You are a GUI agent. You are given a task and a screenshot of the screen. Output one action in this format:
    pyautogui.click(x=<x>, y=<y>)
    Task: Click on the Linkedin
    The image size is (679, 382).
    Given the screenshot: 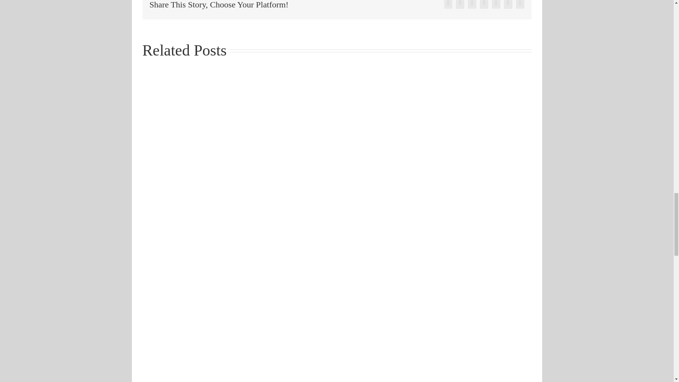 What is the action you would take?
    pyautogui.click(x=472, y=4)
    